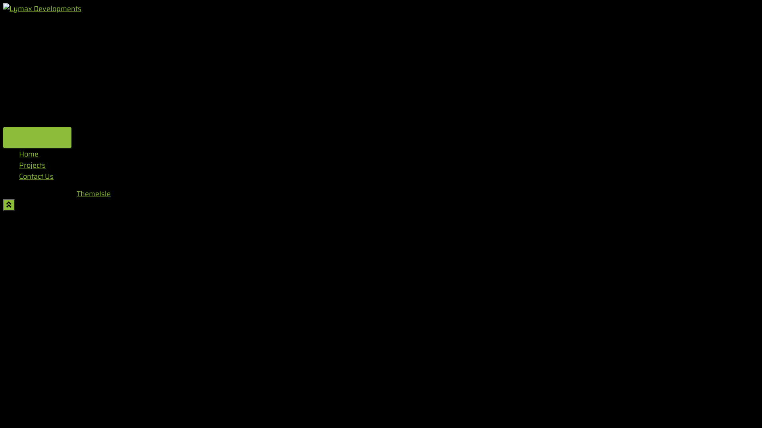 This screenshot has width=762, height=428. I want to click on ThemeIsle, so click(94, 194).